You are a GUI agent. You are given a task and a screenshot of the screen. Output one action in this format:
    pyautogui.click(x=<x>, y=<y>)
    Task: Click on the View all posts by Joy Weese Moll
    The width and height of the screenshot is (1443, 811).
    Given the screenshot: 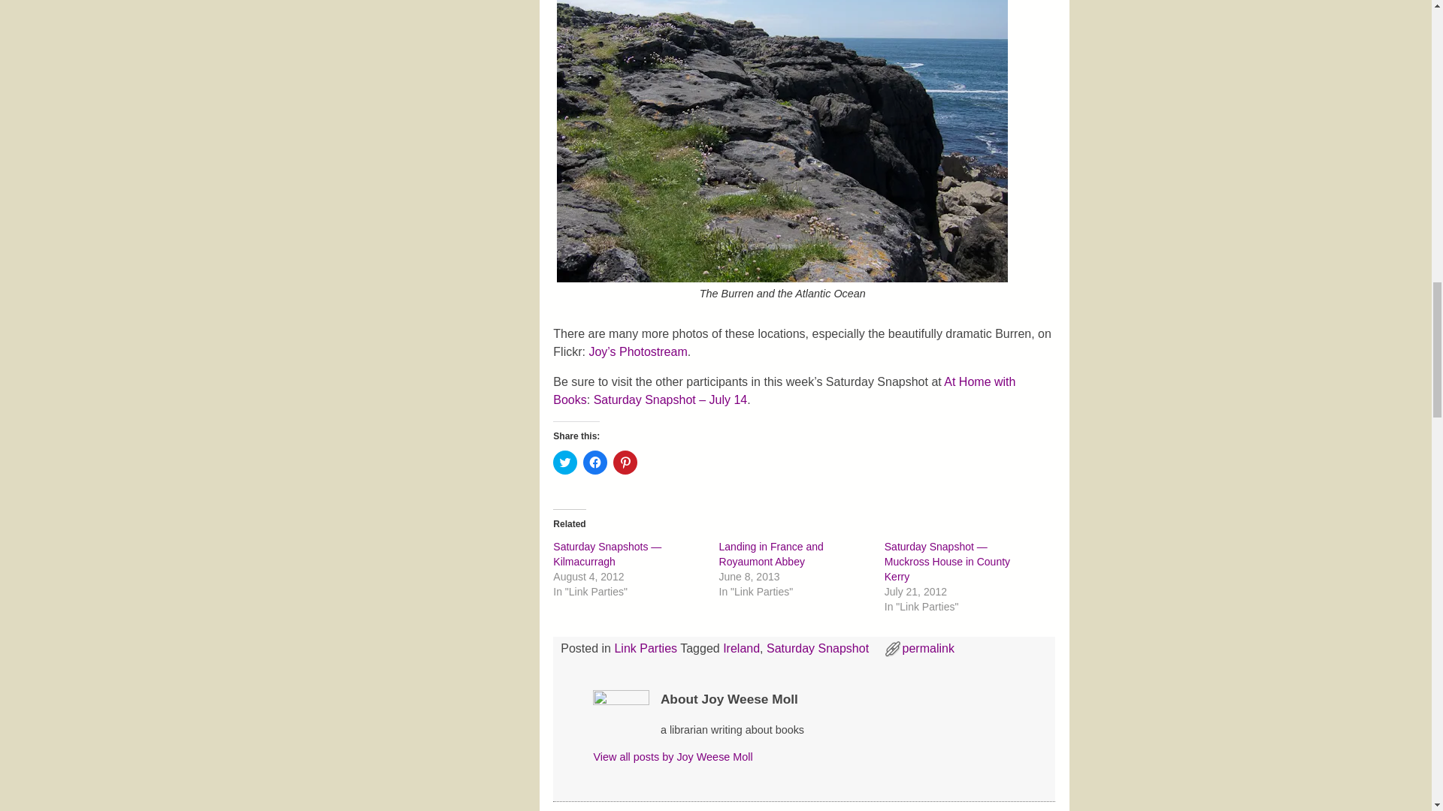 What is the action you would take?
    pyautogui.click(x=672, y=757)
    